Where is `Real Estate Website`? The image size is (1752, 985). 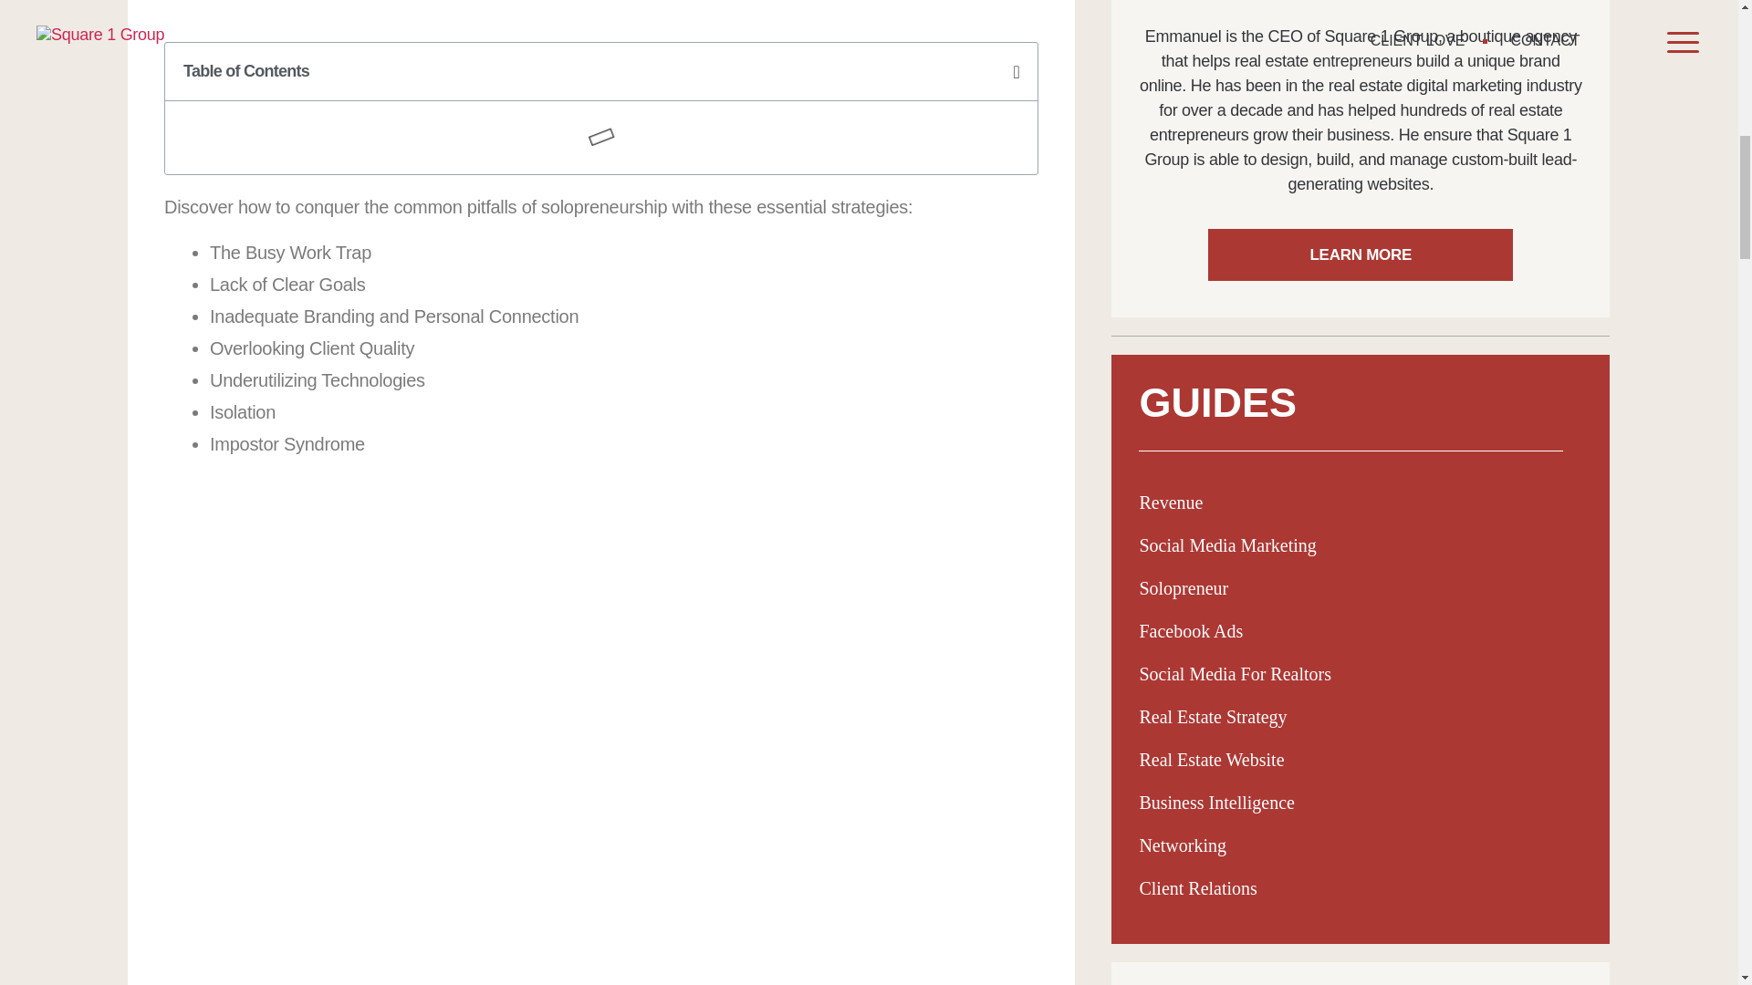
Real Estate Website is located at coordinates (1212, 759).